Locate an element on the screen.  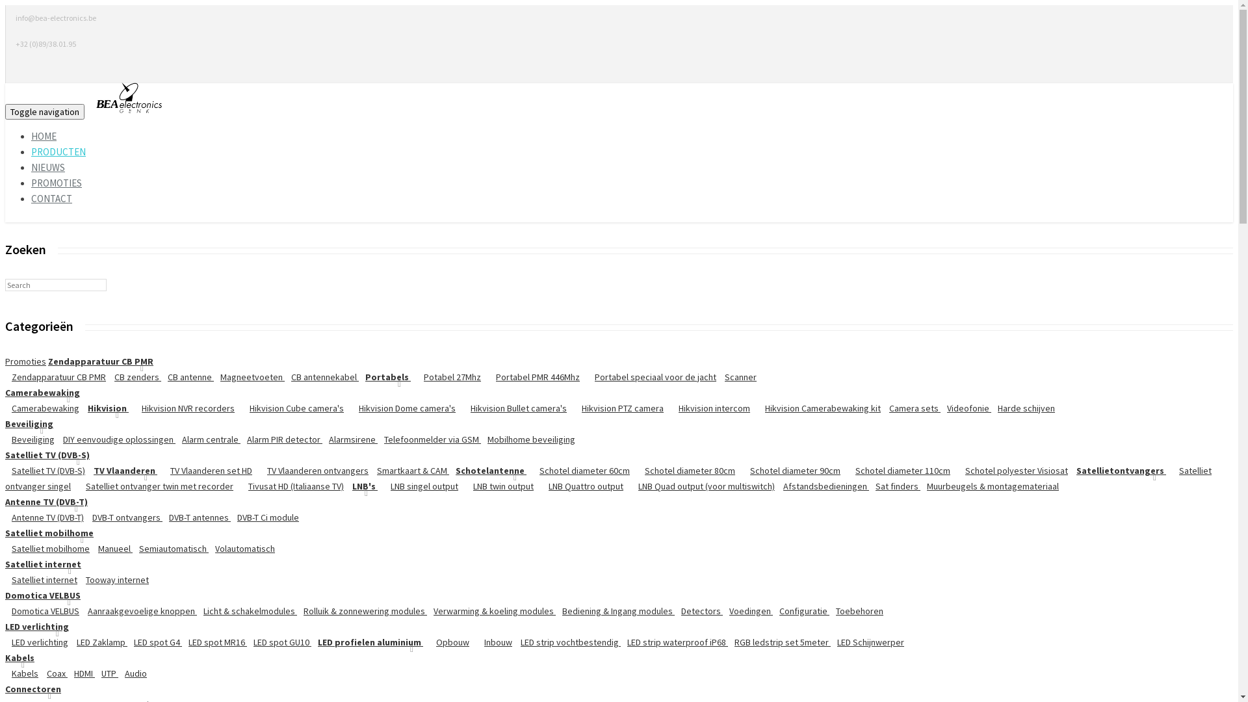
Detectors is located at coordinates (699, 611).